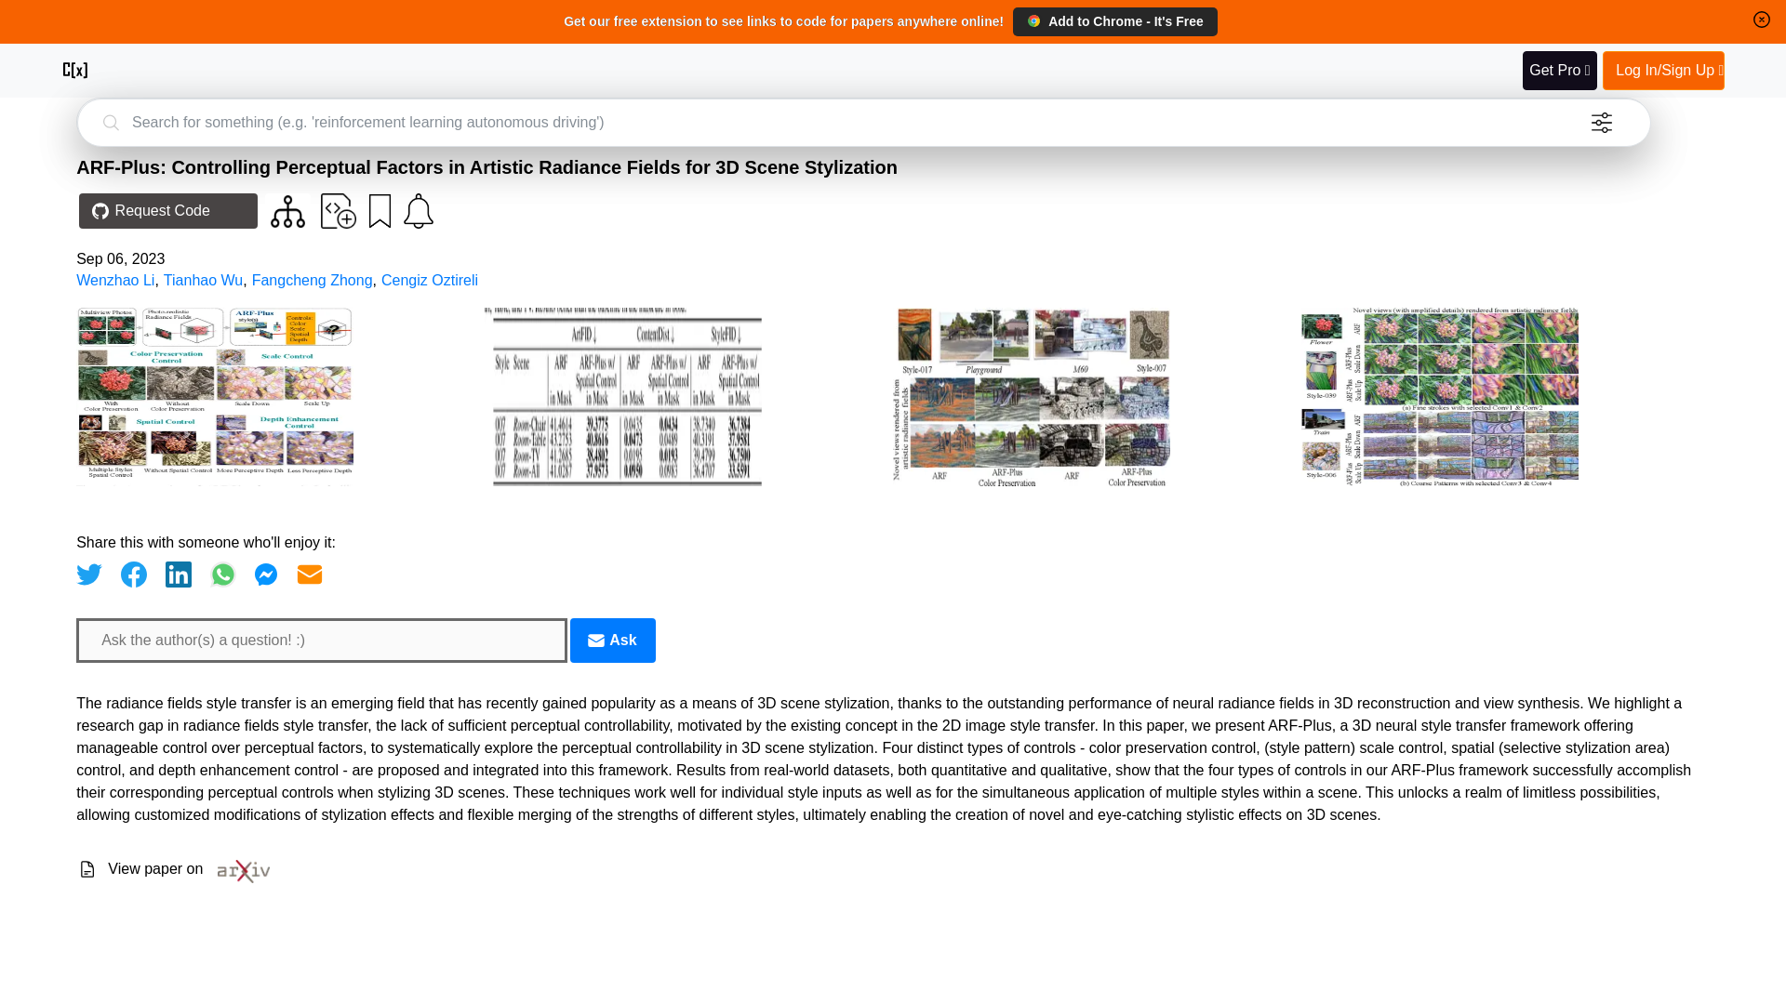 Image resolution: width=1786 pixels, height=1004 pixels. What do you see at coordinates (595, 640) in the screenshot?
I see `Email Icon` at bounding box center [595, 640].